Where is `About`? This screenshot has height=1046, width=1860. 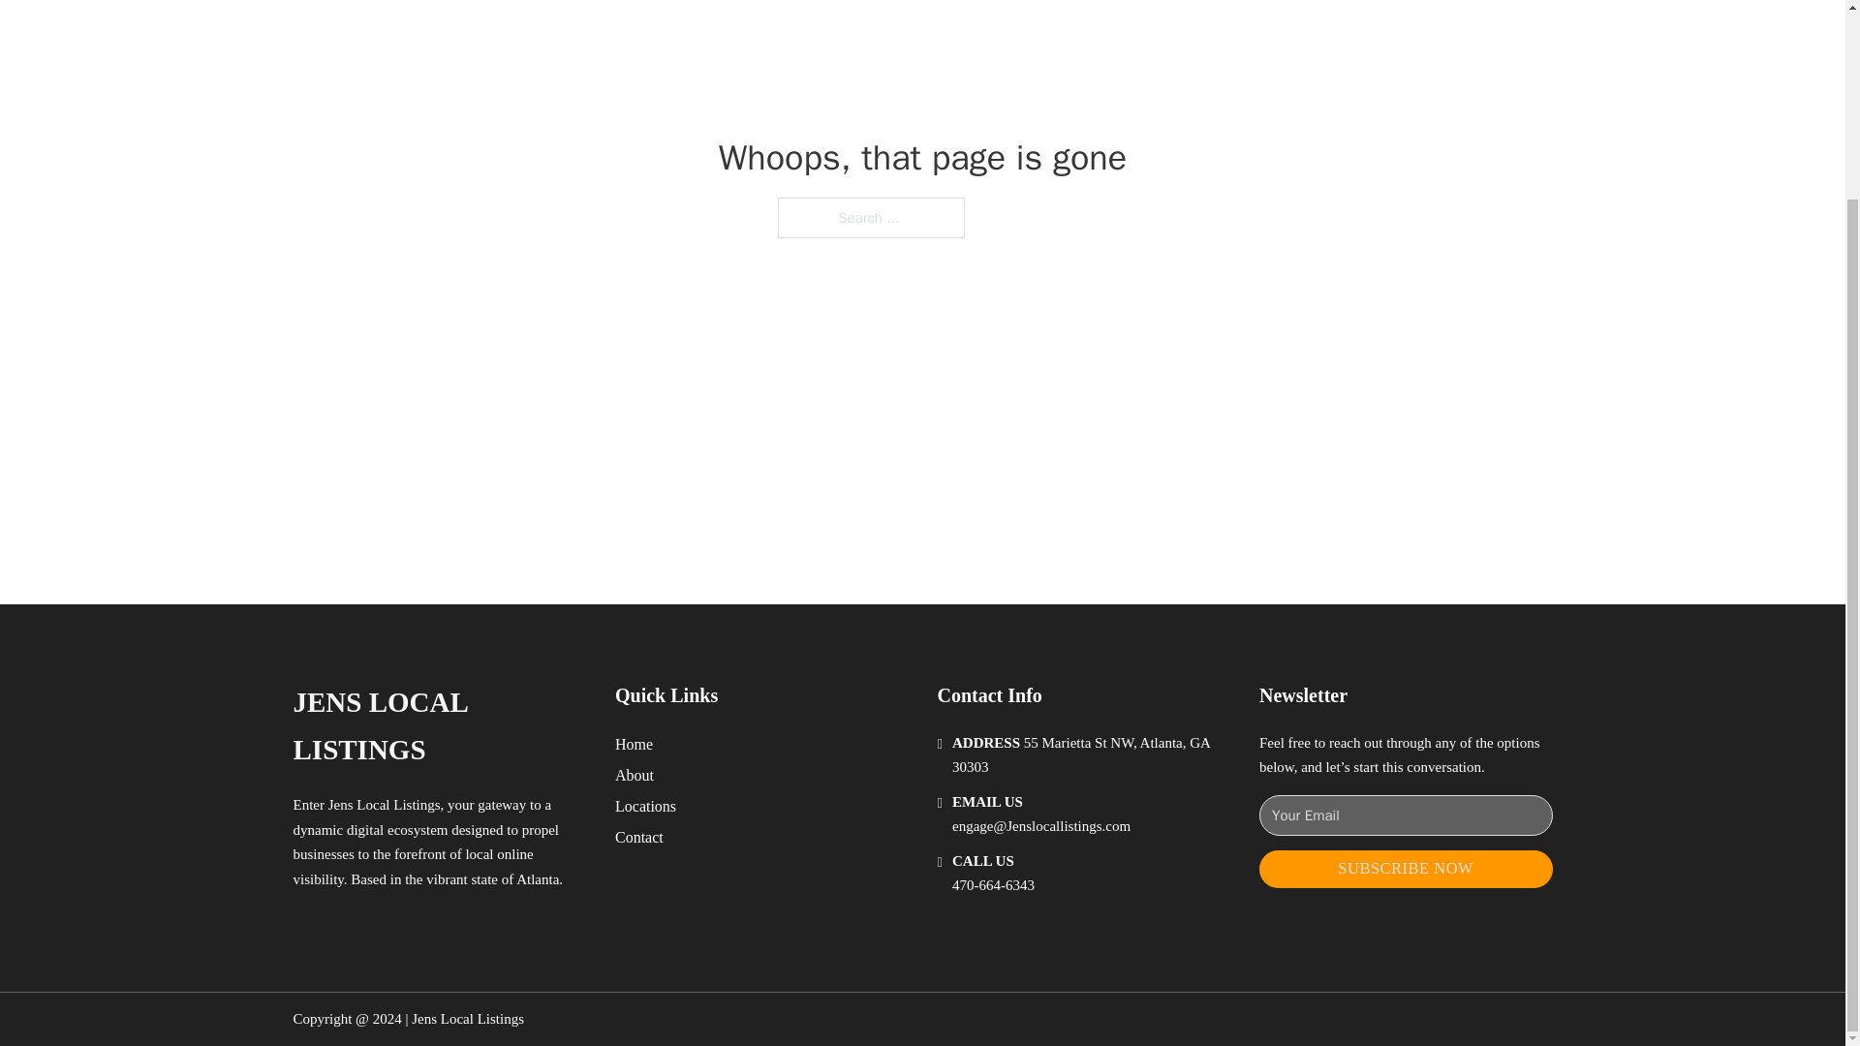
About is located at coordinates (635, 775).